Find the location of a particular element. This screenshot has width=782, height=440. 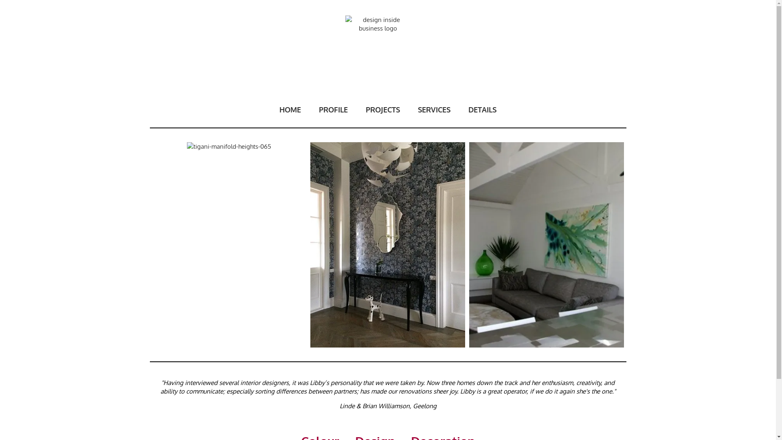

DETAILS is located at coordinates (482, 109).